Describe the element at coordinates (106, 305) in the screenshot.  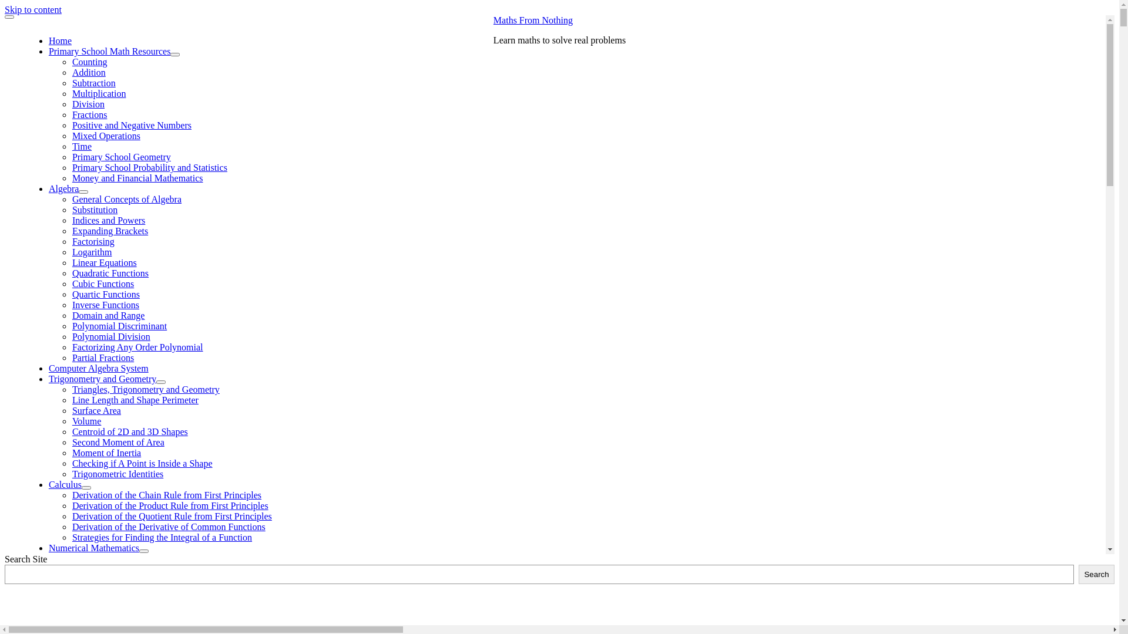
I see `Inverse Functions` at that location.